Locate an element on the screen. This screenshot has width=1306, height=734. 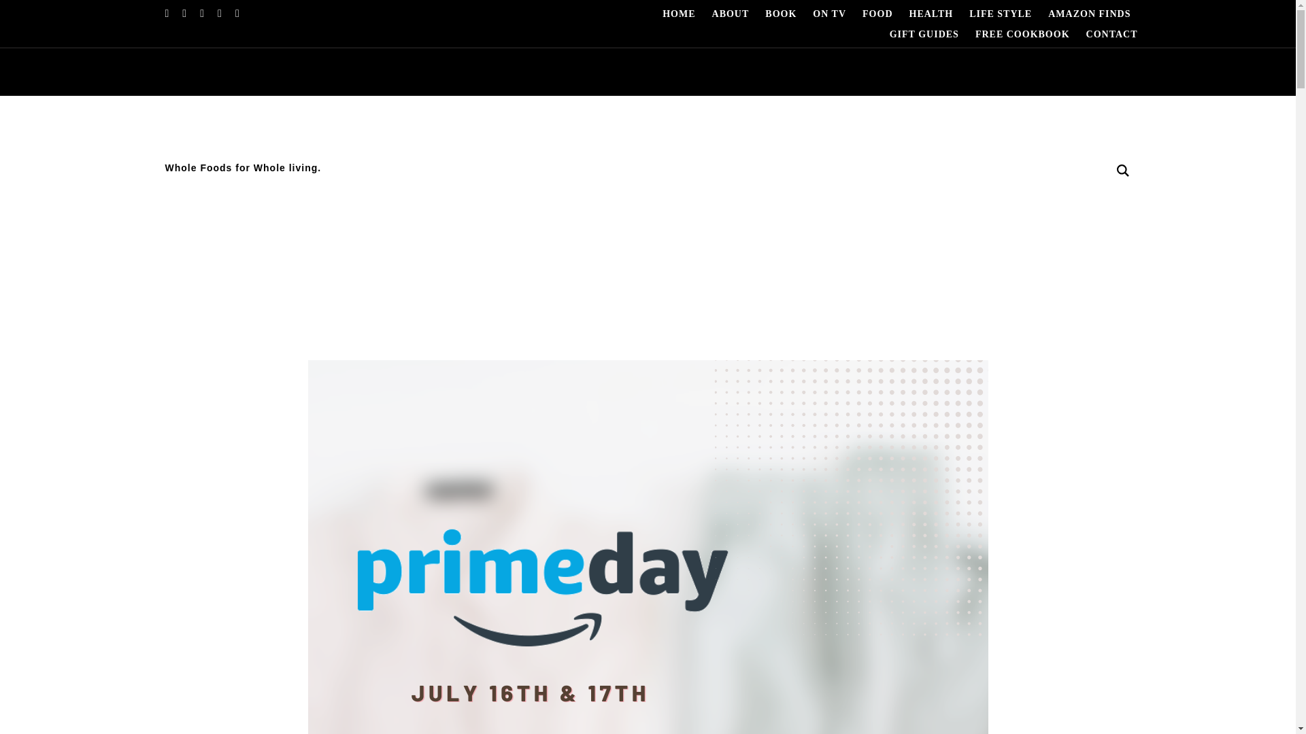
ON TV is located at coordinates (829, 14).